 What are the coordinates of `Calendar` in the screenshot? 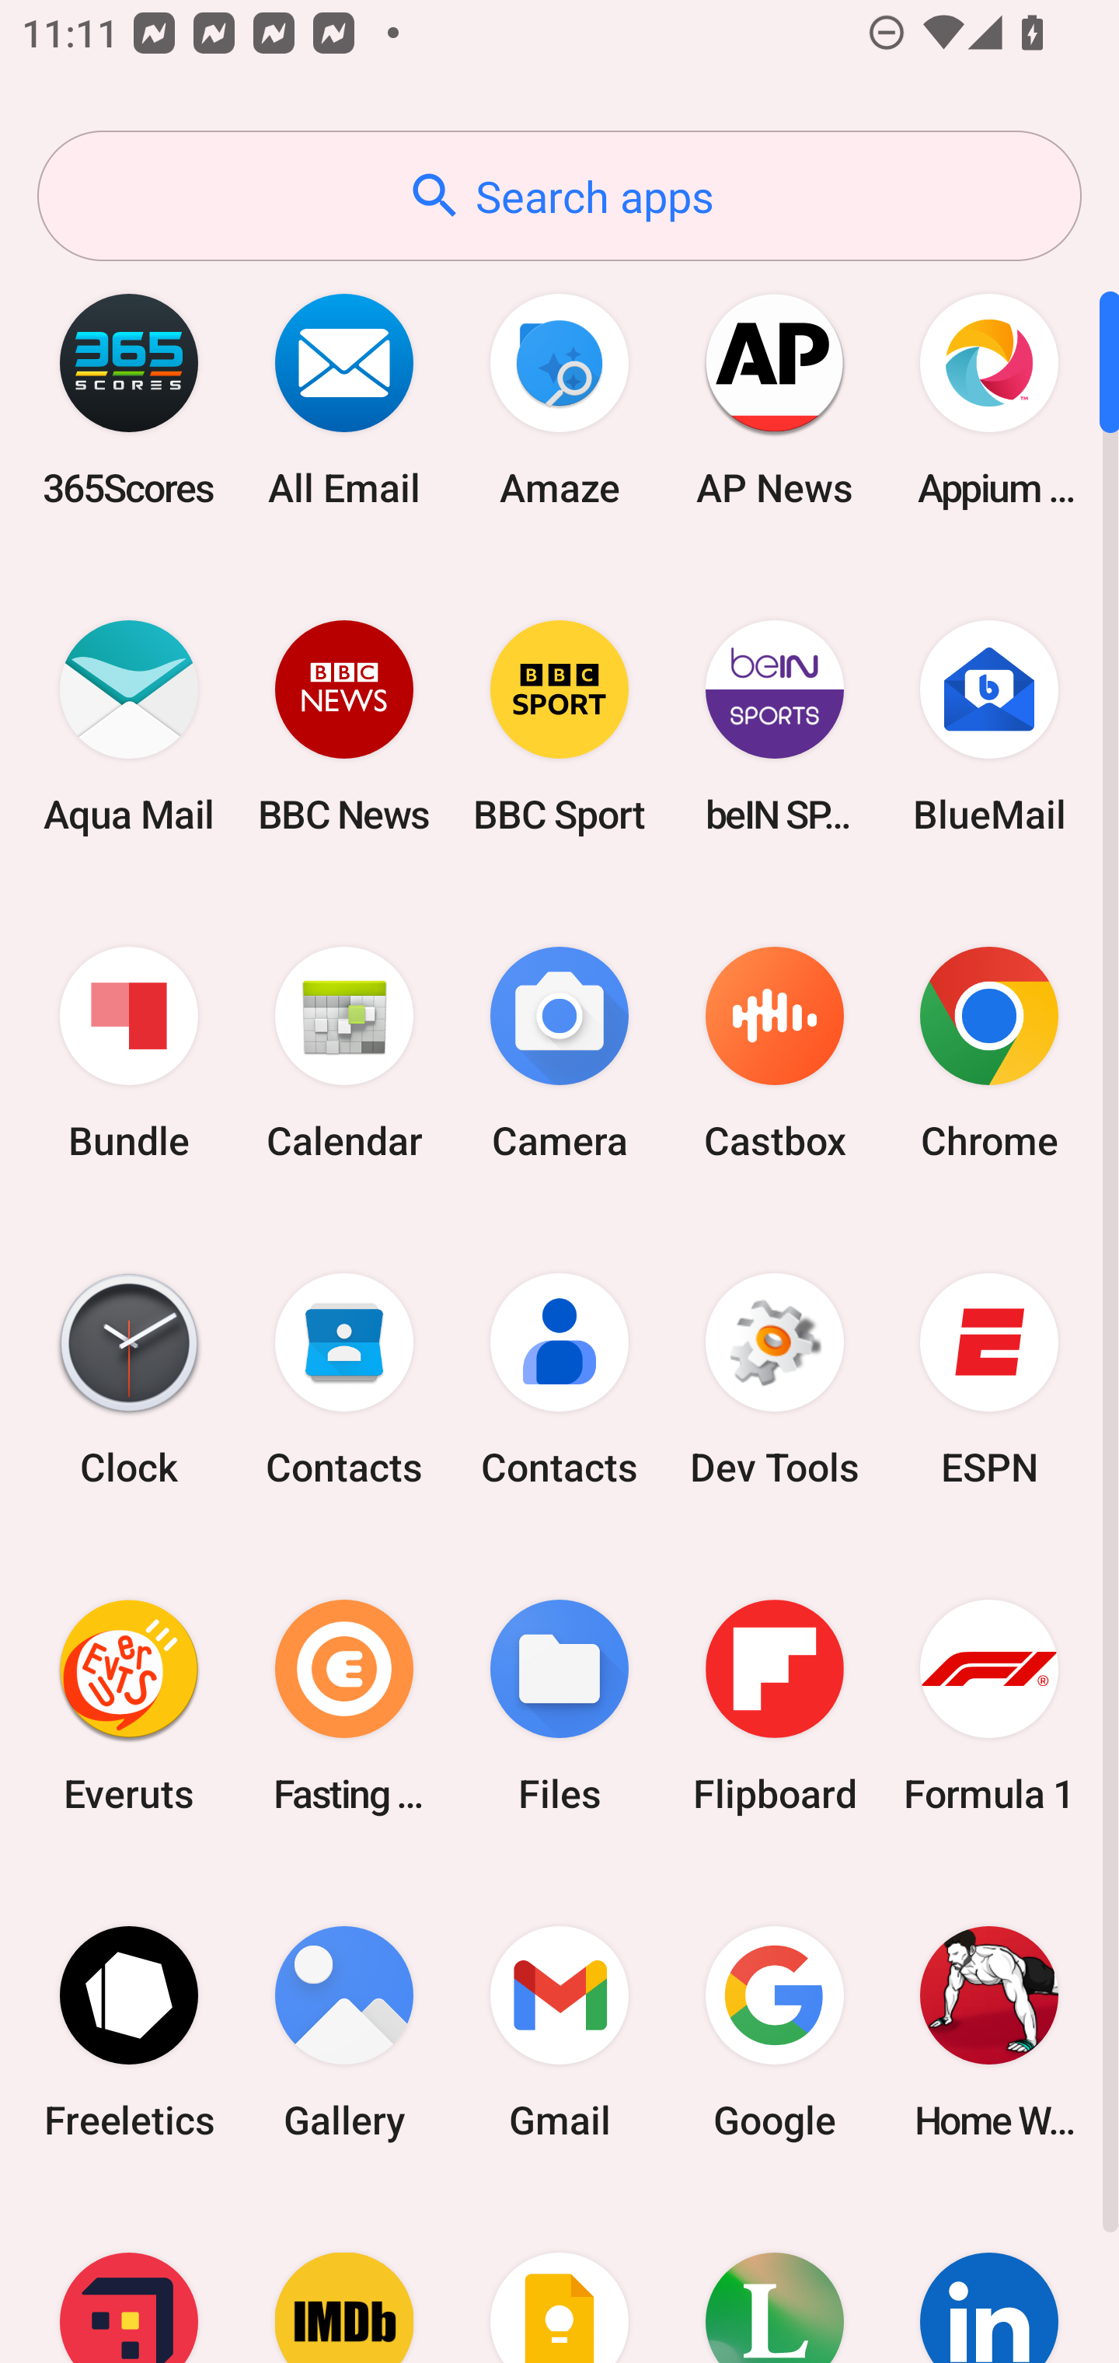 It's located at (344, 1054).